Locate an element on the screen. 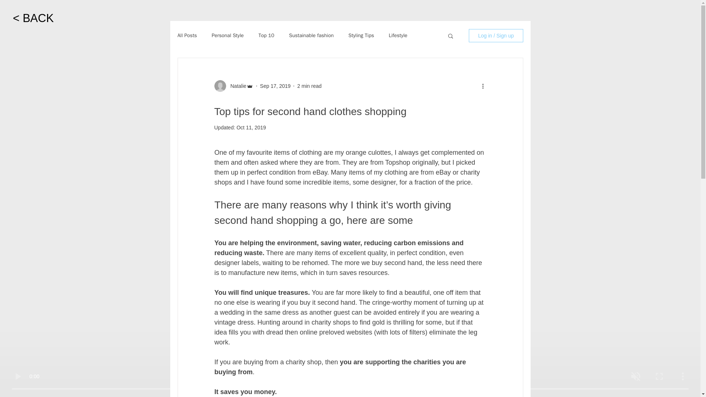 Image resolution: width=706 pixels, height=397 pixels. Personal Style is located at coordinates (228, 35).